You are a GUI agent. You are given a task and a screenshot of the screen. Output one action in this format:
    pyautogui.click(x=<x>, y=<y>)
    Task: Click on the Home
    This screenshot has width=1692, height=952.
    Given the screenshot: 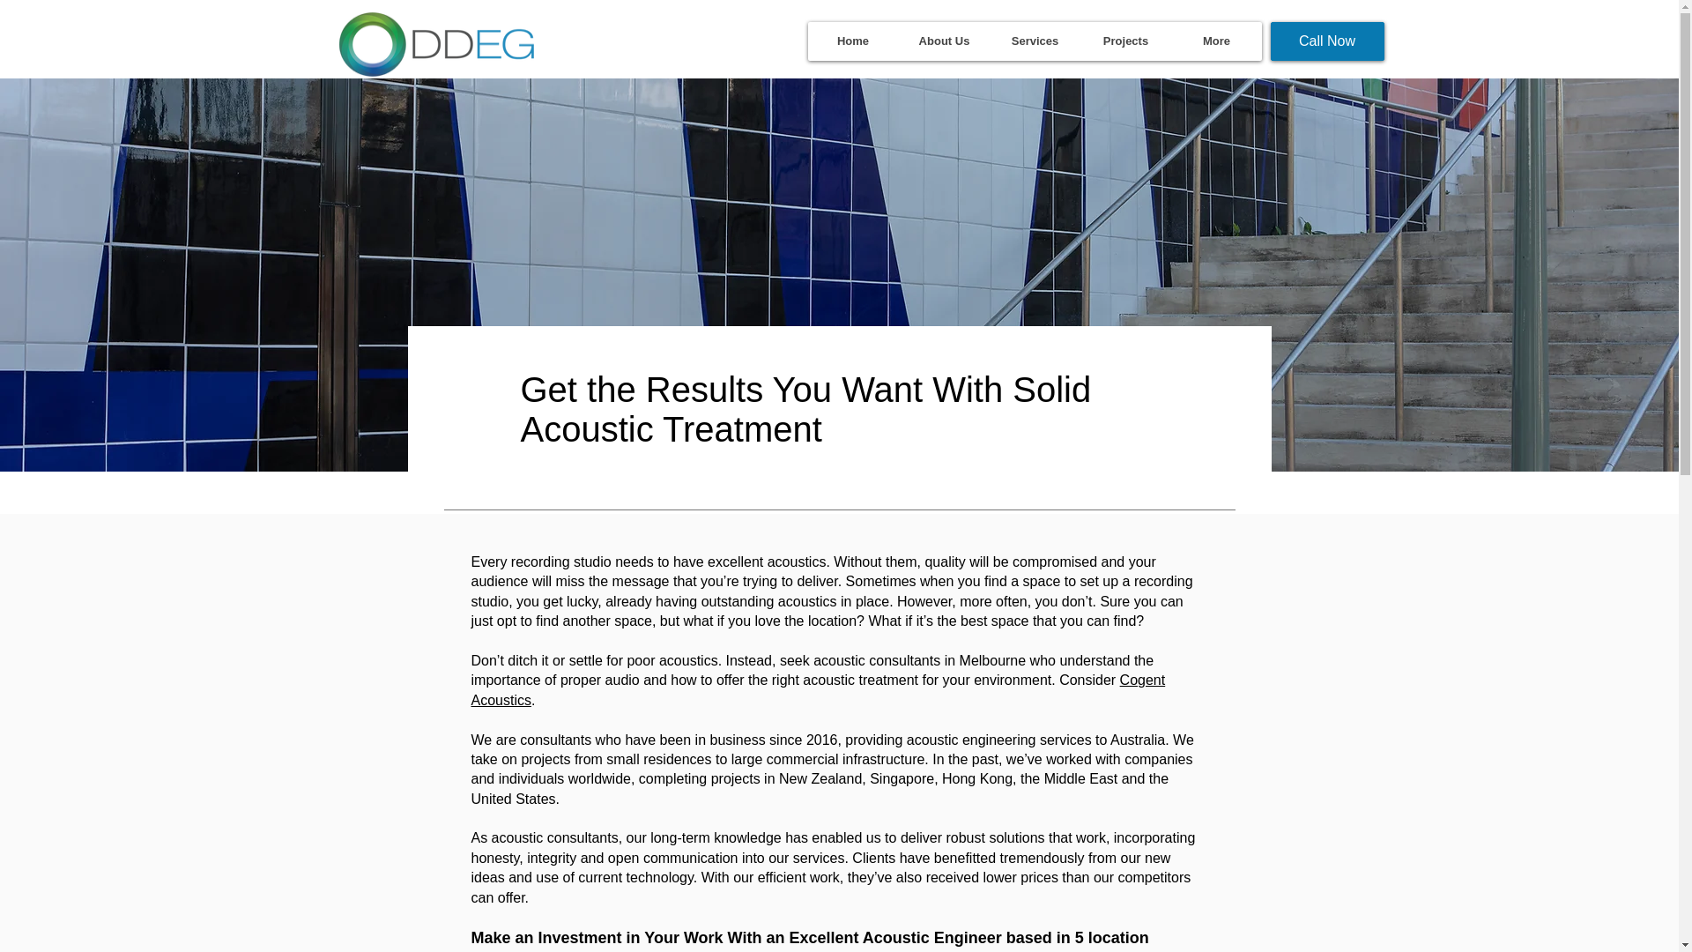 What is the action you would take?
    pyautogui.click(x=852, y=41)
    